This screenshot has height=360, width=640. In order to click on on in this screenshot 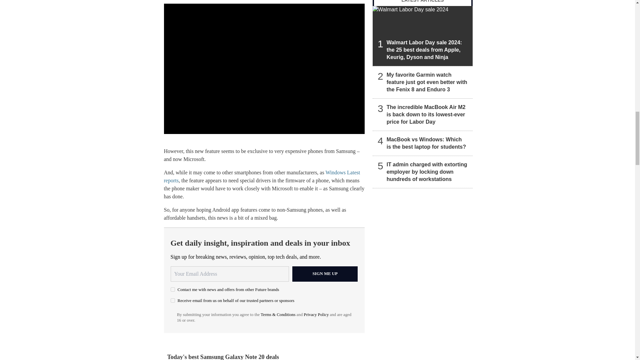, I will do `click(173, 289)`.